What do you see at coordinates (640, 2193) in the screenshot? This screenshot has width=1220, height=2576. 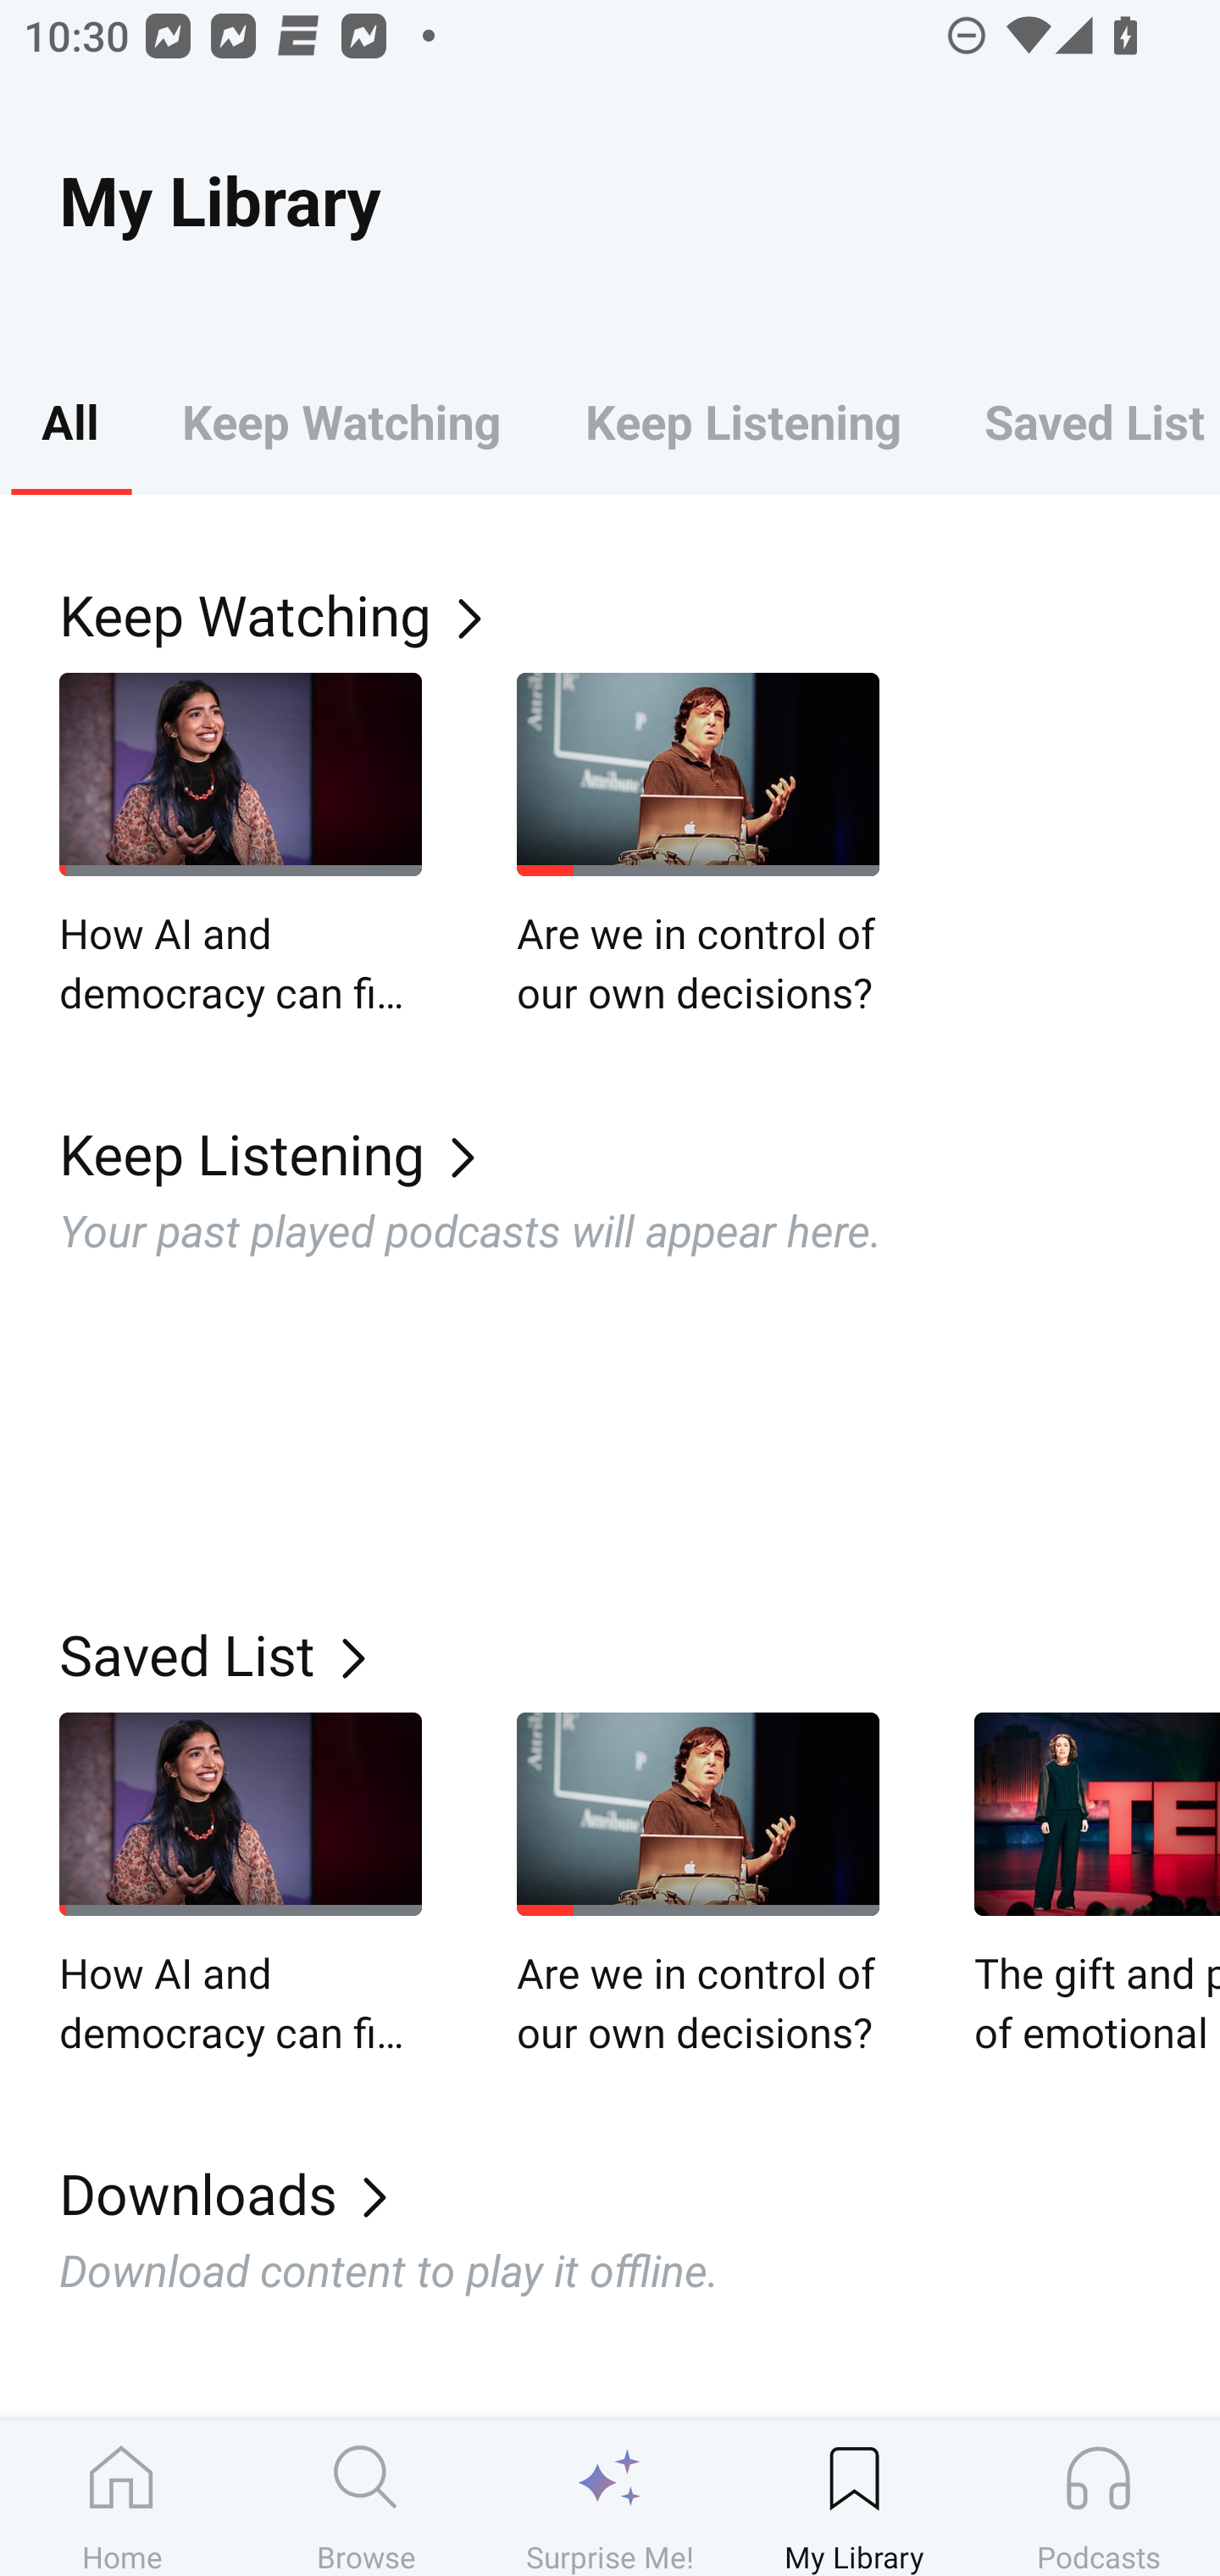 I see `Downloads` at bounding box center [640, 2193].